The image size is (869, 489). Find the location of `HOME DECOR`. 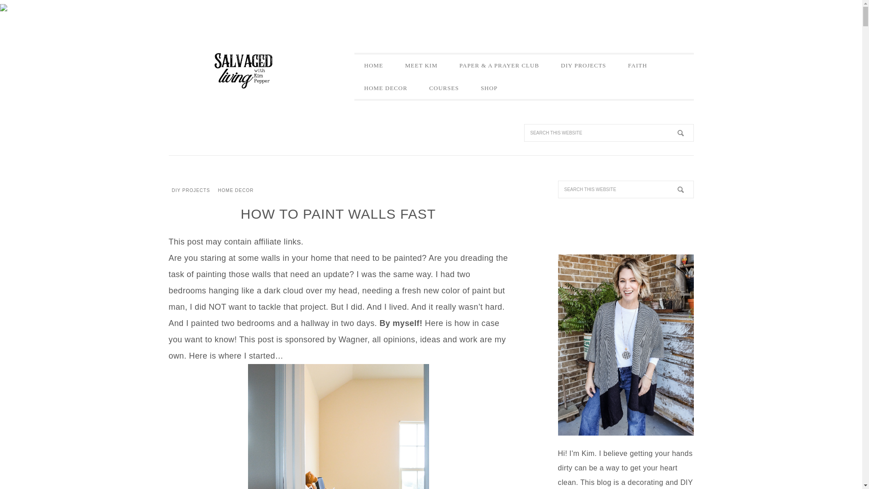

HOME DECOR is located at coordinates (236, 190).